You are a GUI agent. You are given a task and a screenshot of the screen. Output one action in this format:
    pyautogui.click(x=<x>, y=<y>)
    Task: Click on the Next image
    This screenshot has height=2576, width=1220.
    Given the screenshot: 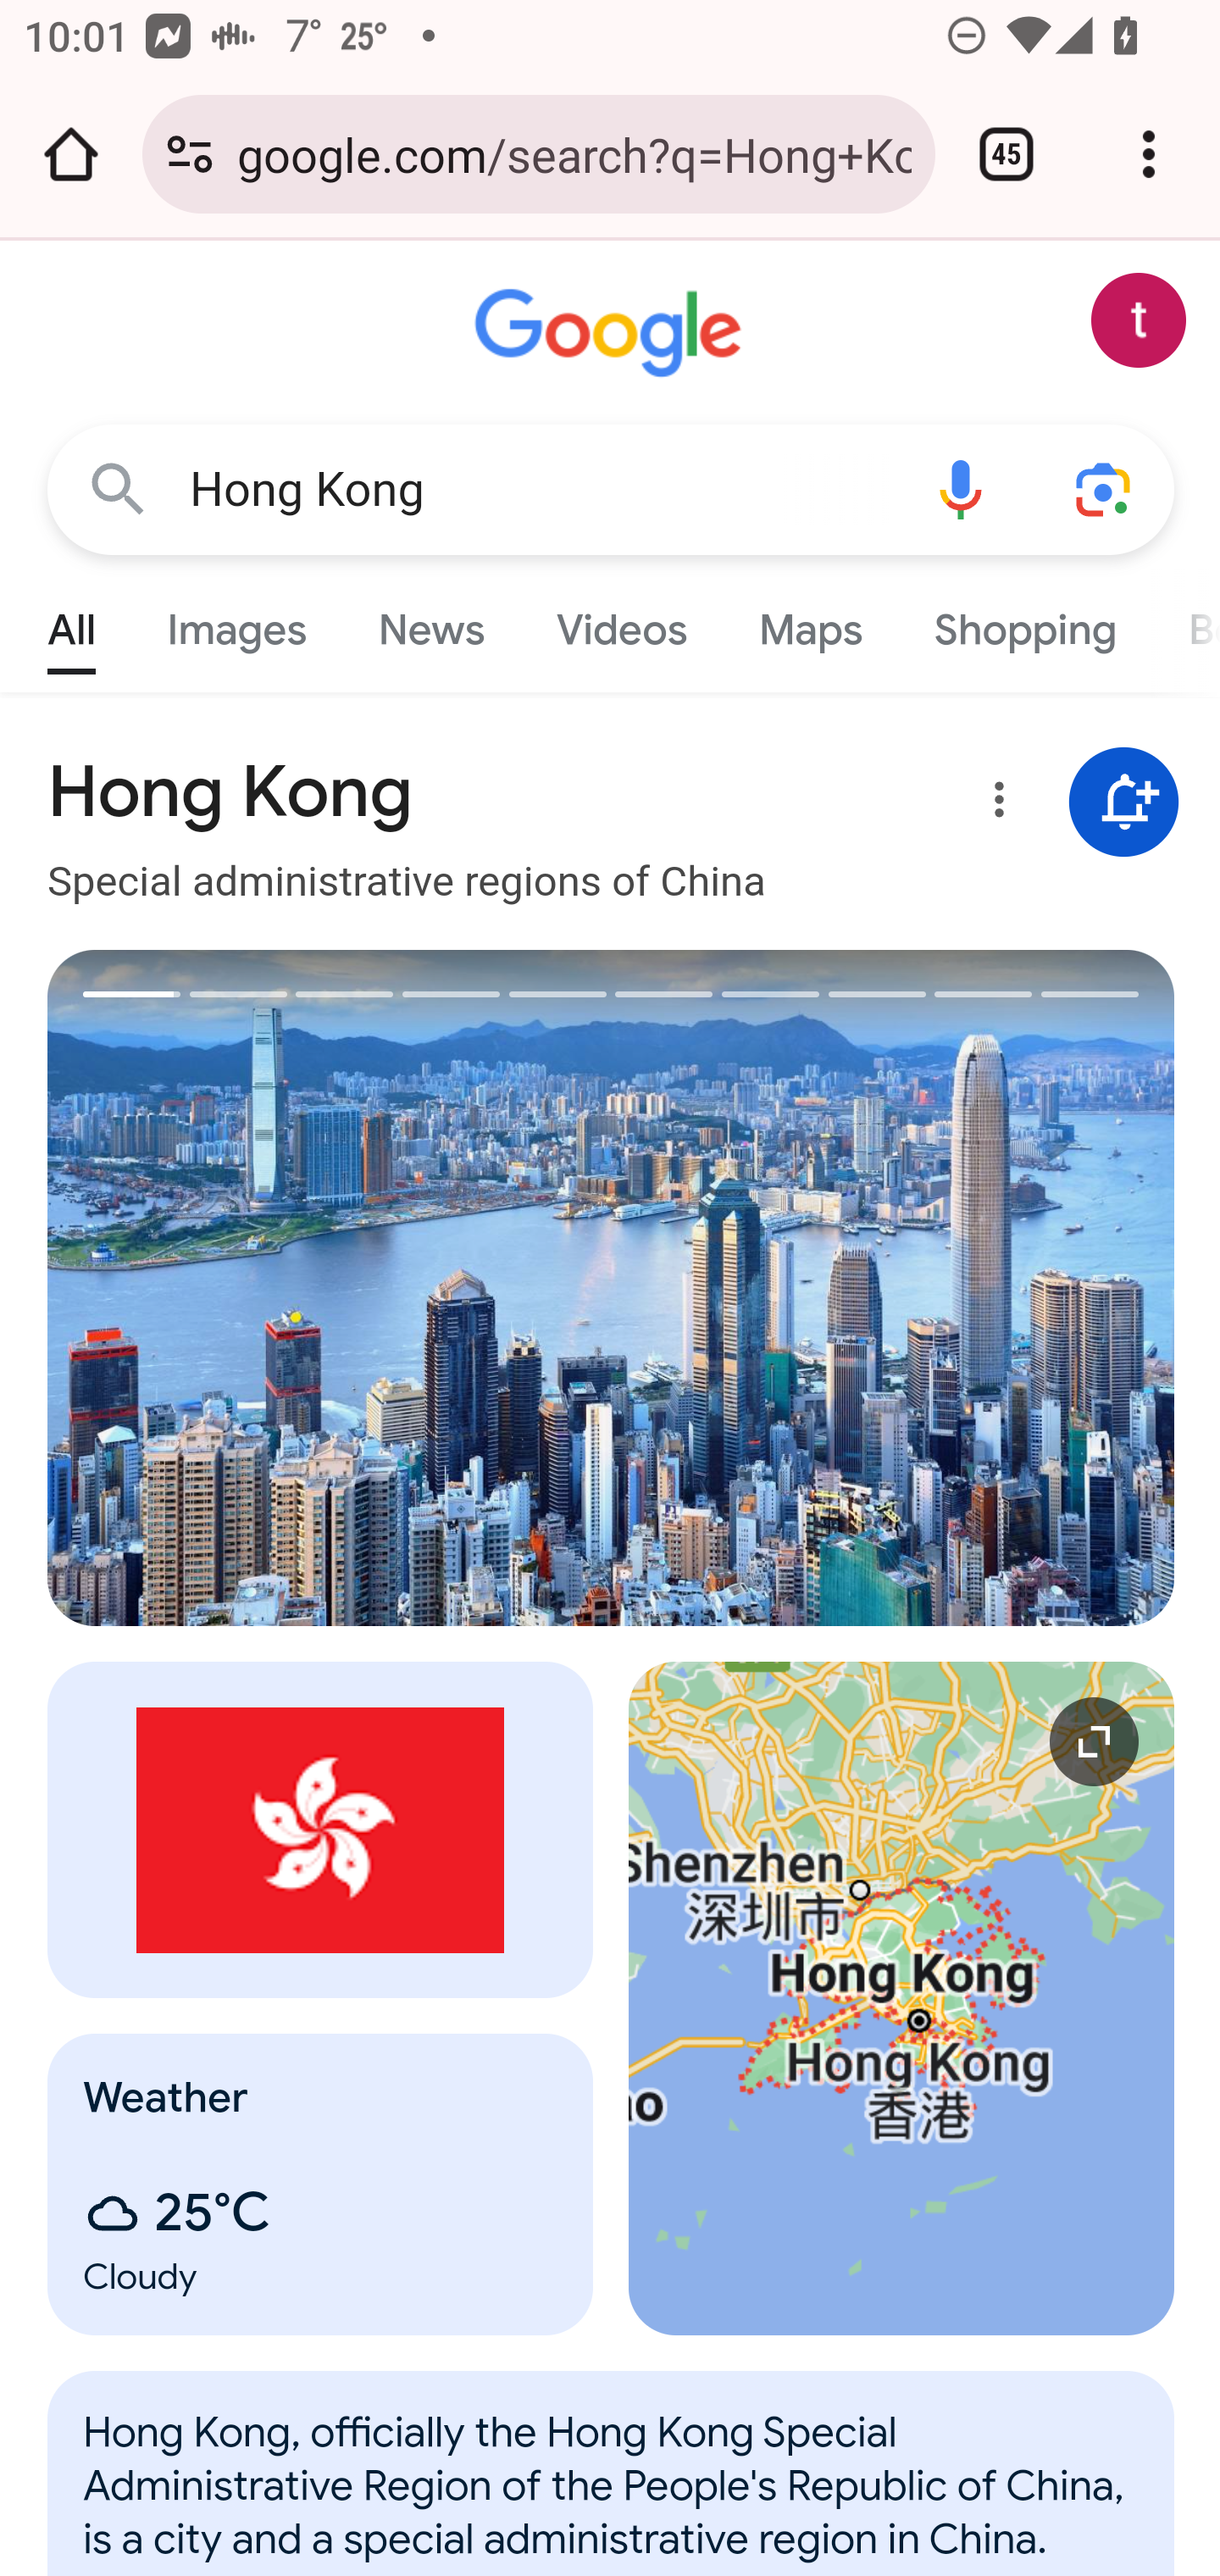 What is the action you would take?
    pyautogui.click(x=894, y=1288)
    